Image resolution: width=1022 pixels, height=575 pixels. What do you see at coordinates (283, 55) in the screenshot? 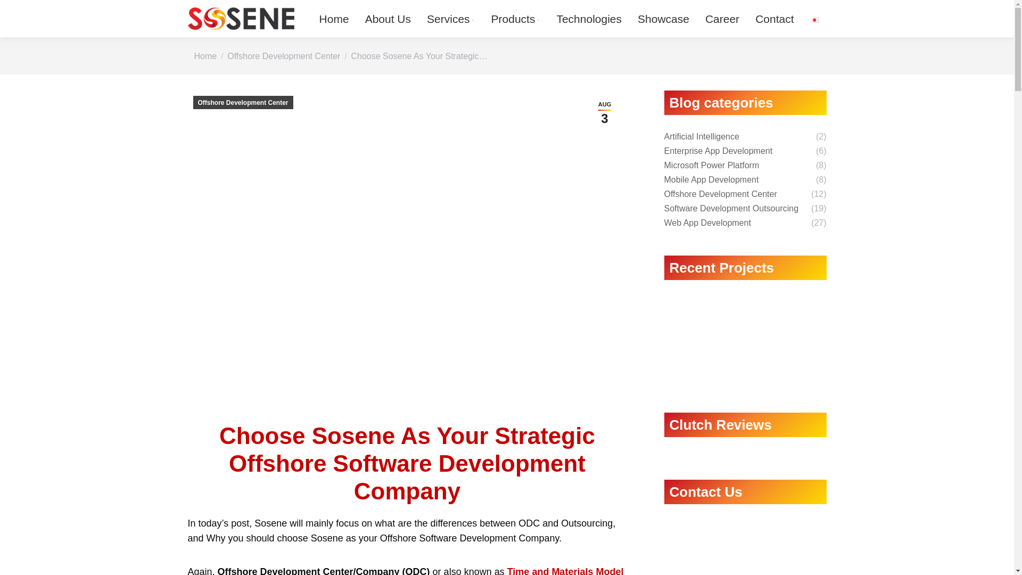
I see `Offshore Development Center` at bounding box center [283, 55].